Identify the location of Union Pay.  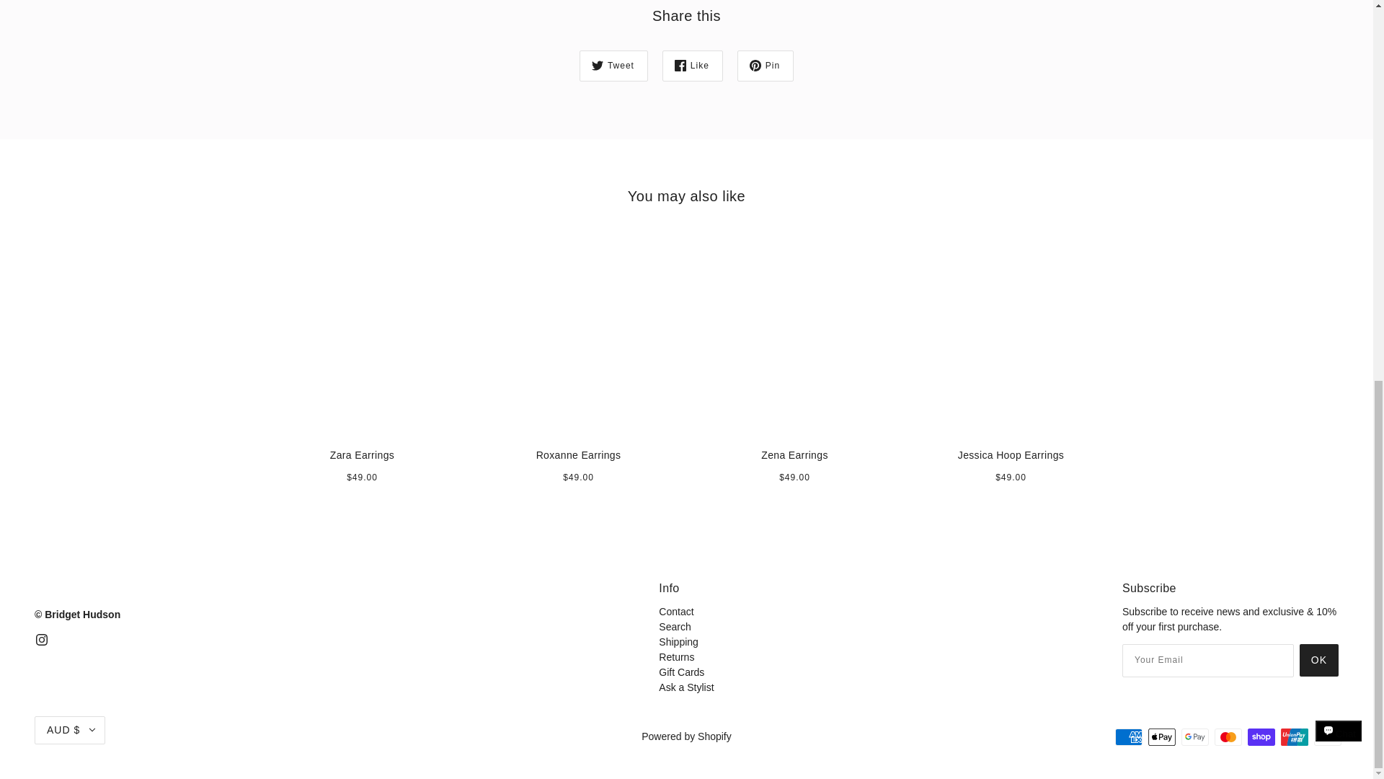
(1295, 736).